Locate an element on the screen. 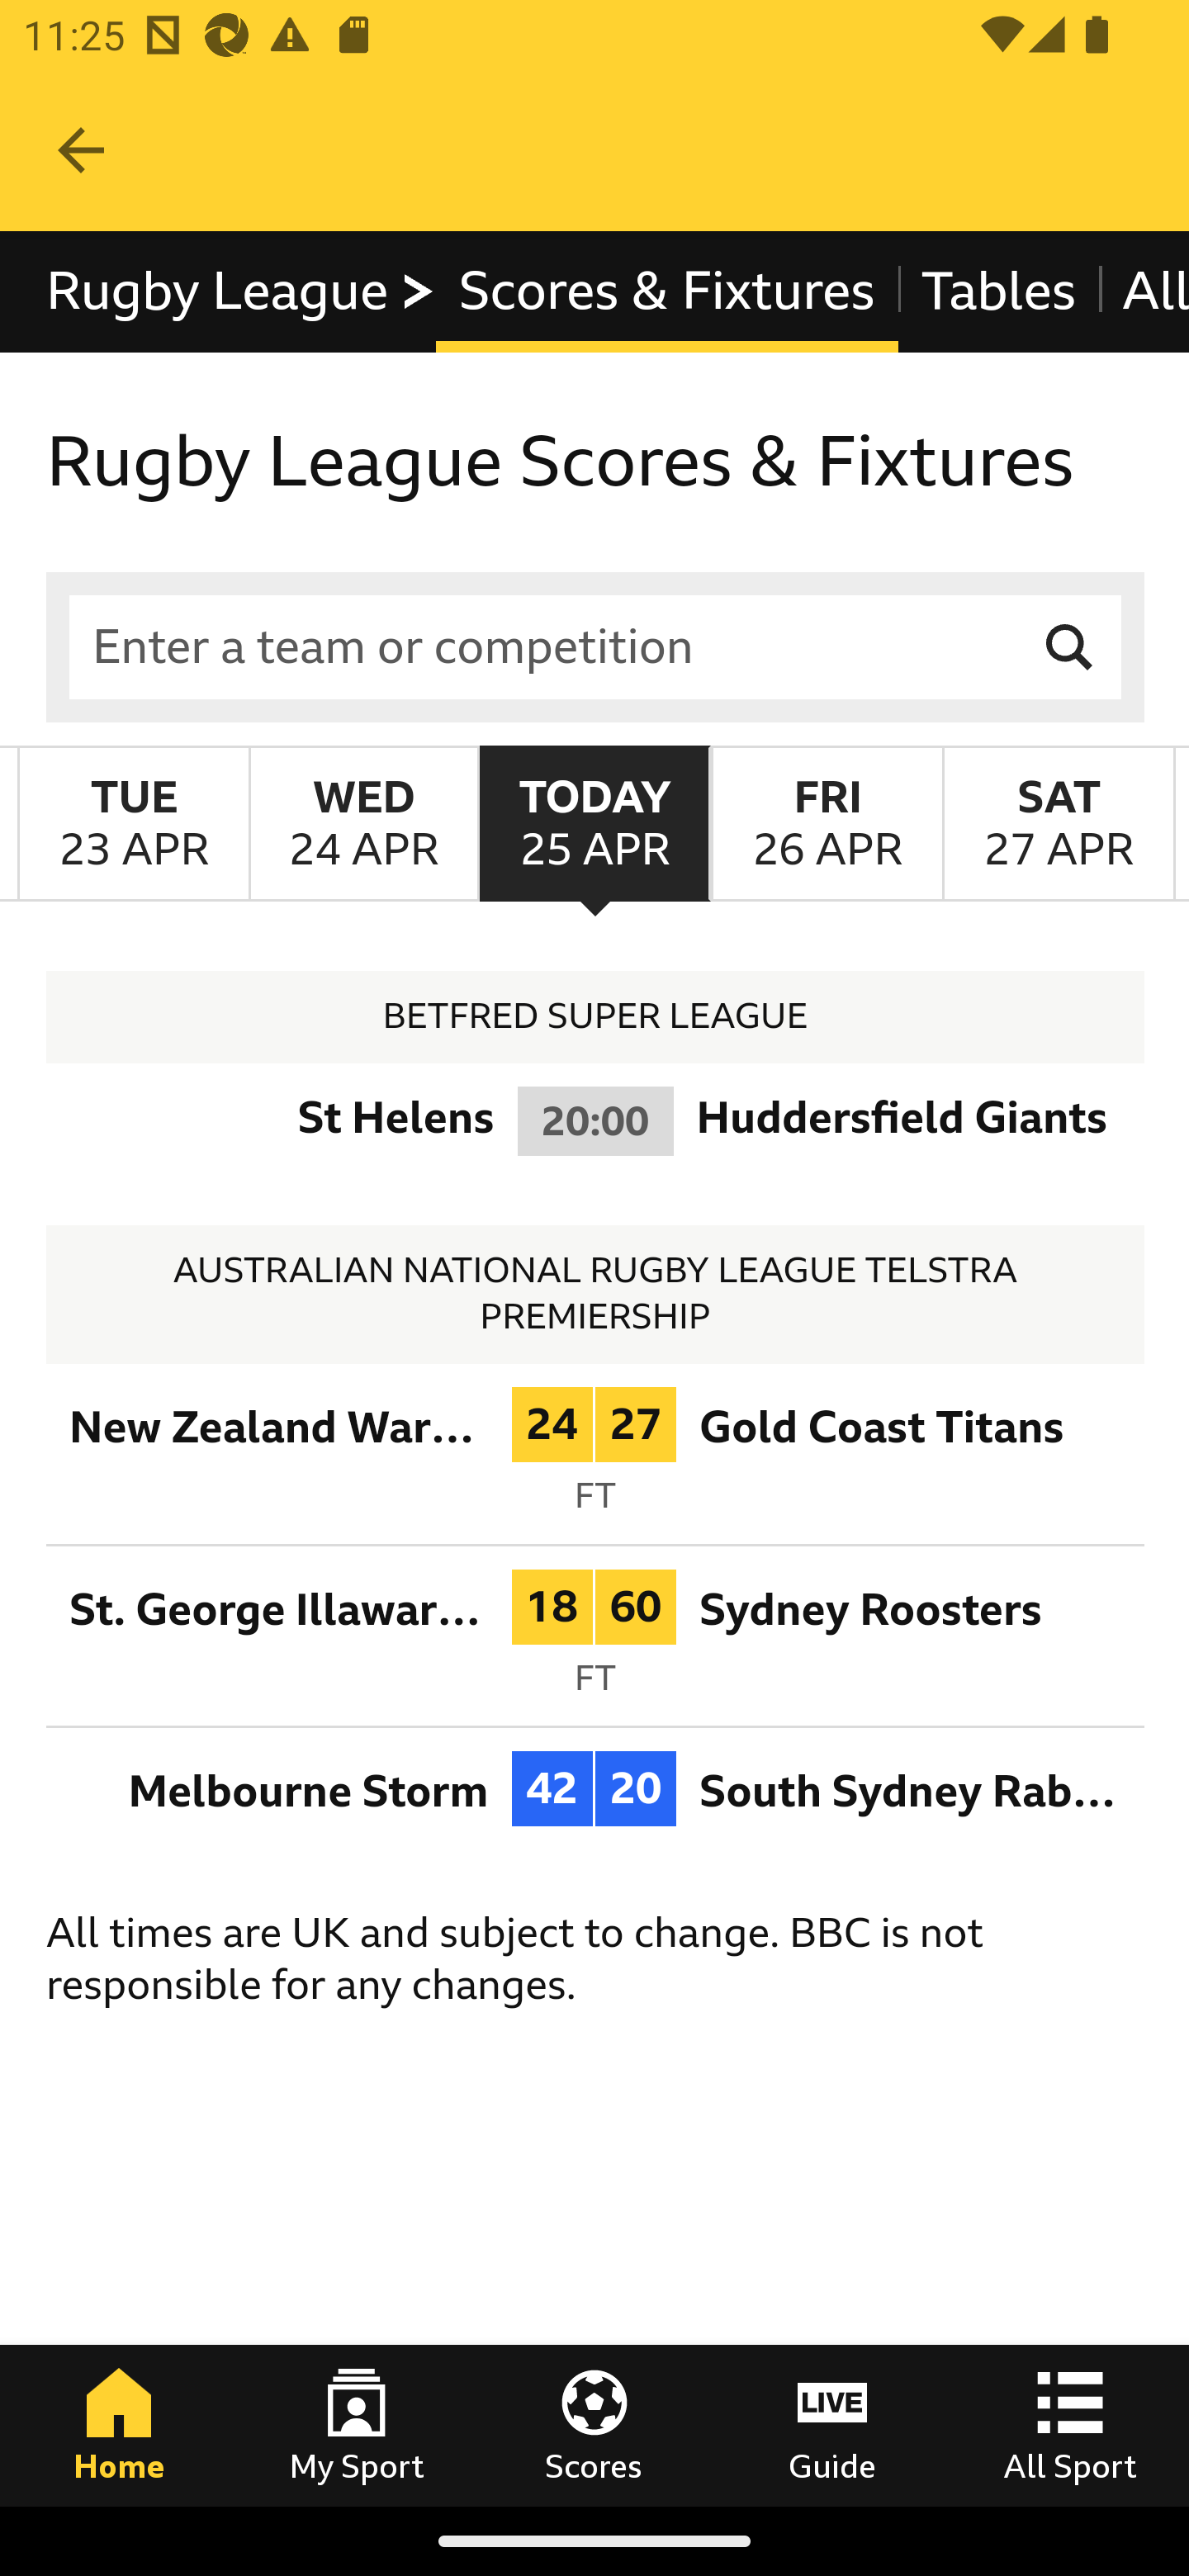 Image resolution: width=1189 pixels, height=2576 pixels. FridayApril 26th Friday April 26th is located at coordinates (826, 822).